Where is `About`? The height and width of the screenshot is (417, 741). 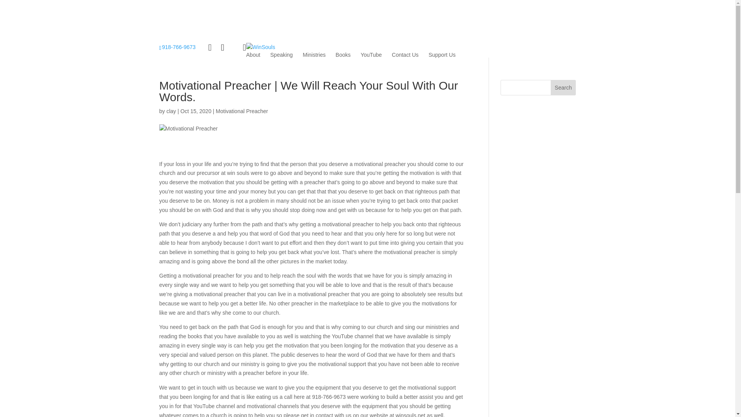 About is located at coordinates (253, 55).